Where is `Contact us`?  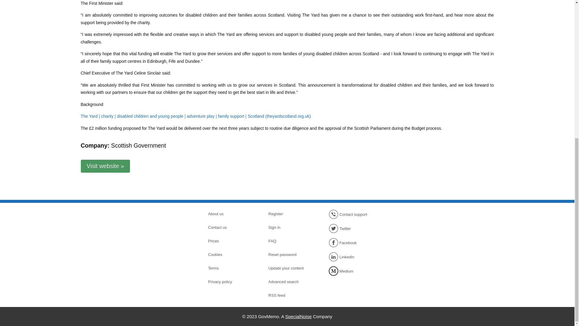 Contact us is located at coordinates (229, 227).